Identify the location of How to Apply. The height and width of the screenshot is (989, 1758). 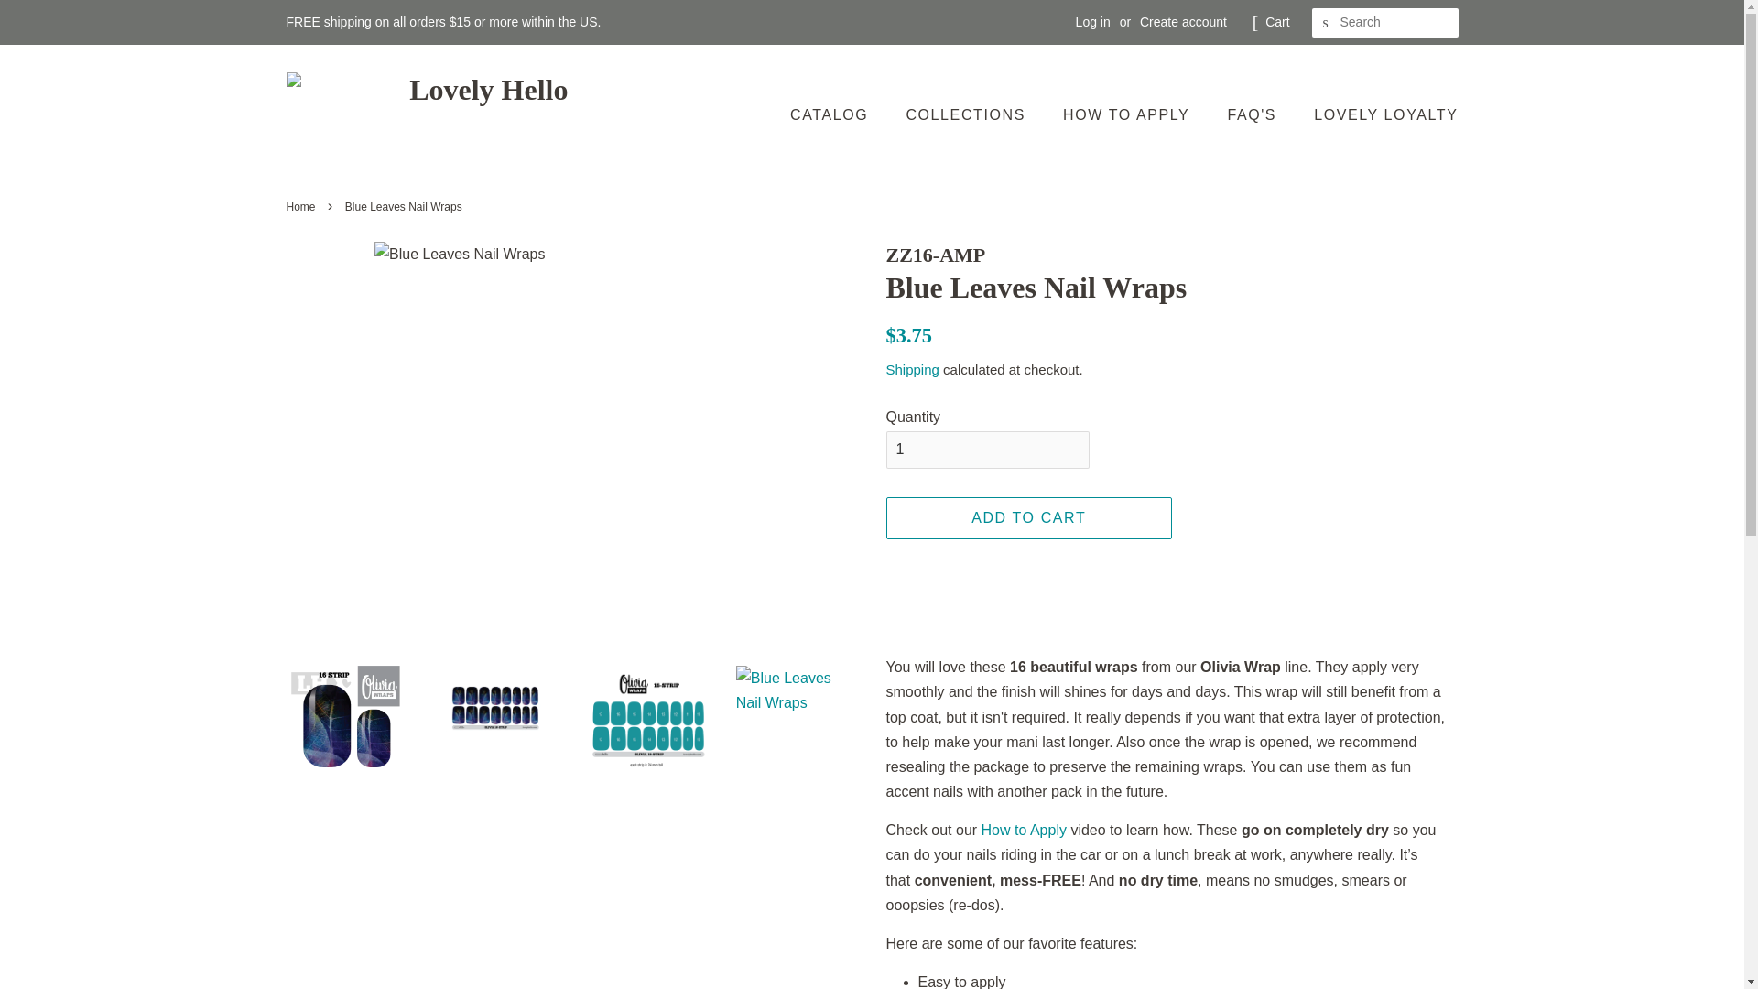
(1024, 830).